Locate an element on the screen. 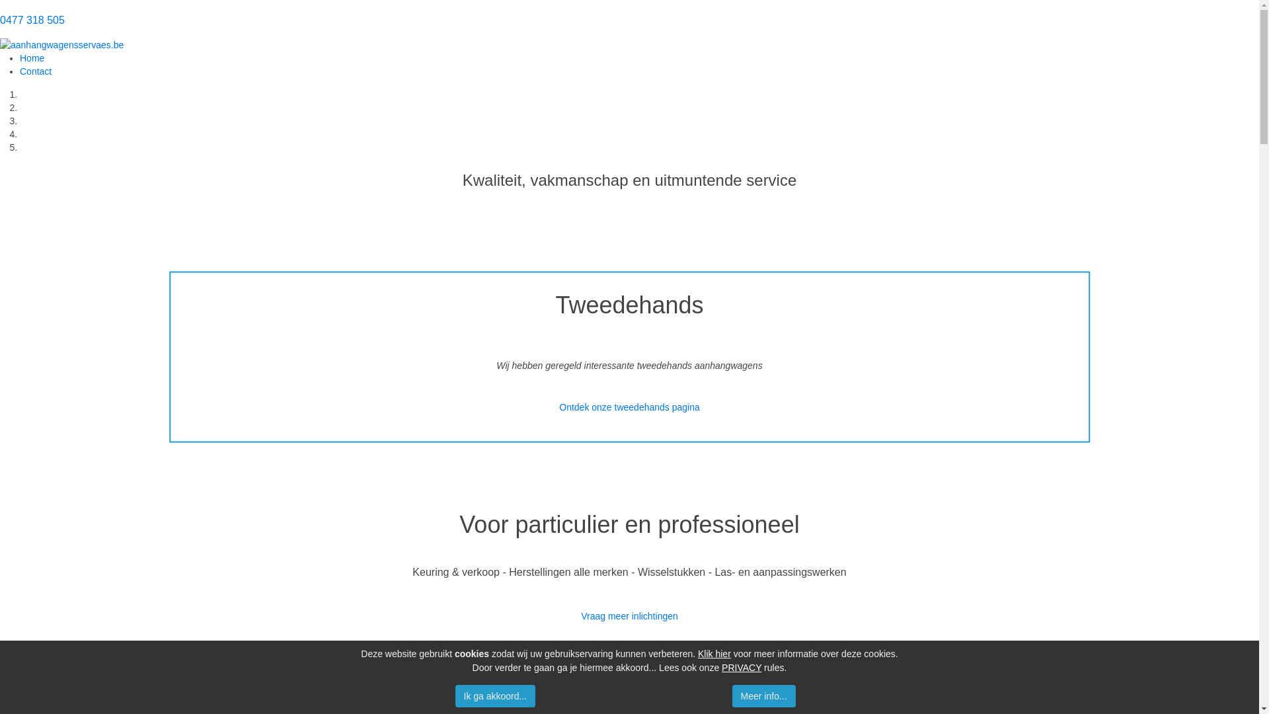 Image resolution: width=1269 pixels, height=714 pixels. Ontdek onze tweedehands pagina is located at coordinates (629, 407).